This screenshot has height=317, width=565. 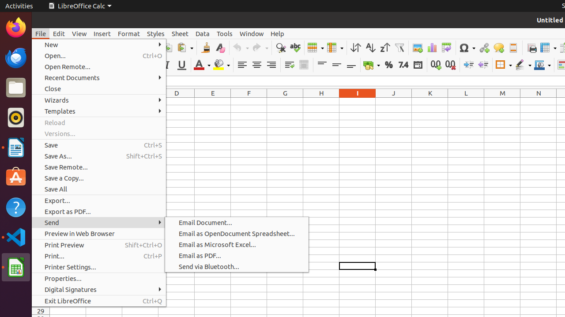 What do you see at coordinates (290, 65) in the screenshot?
I see `Wrap Text` at bounding box center [290, 65].